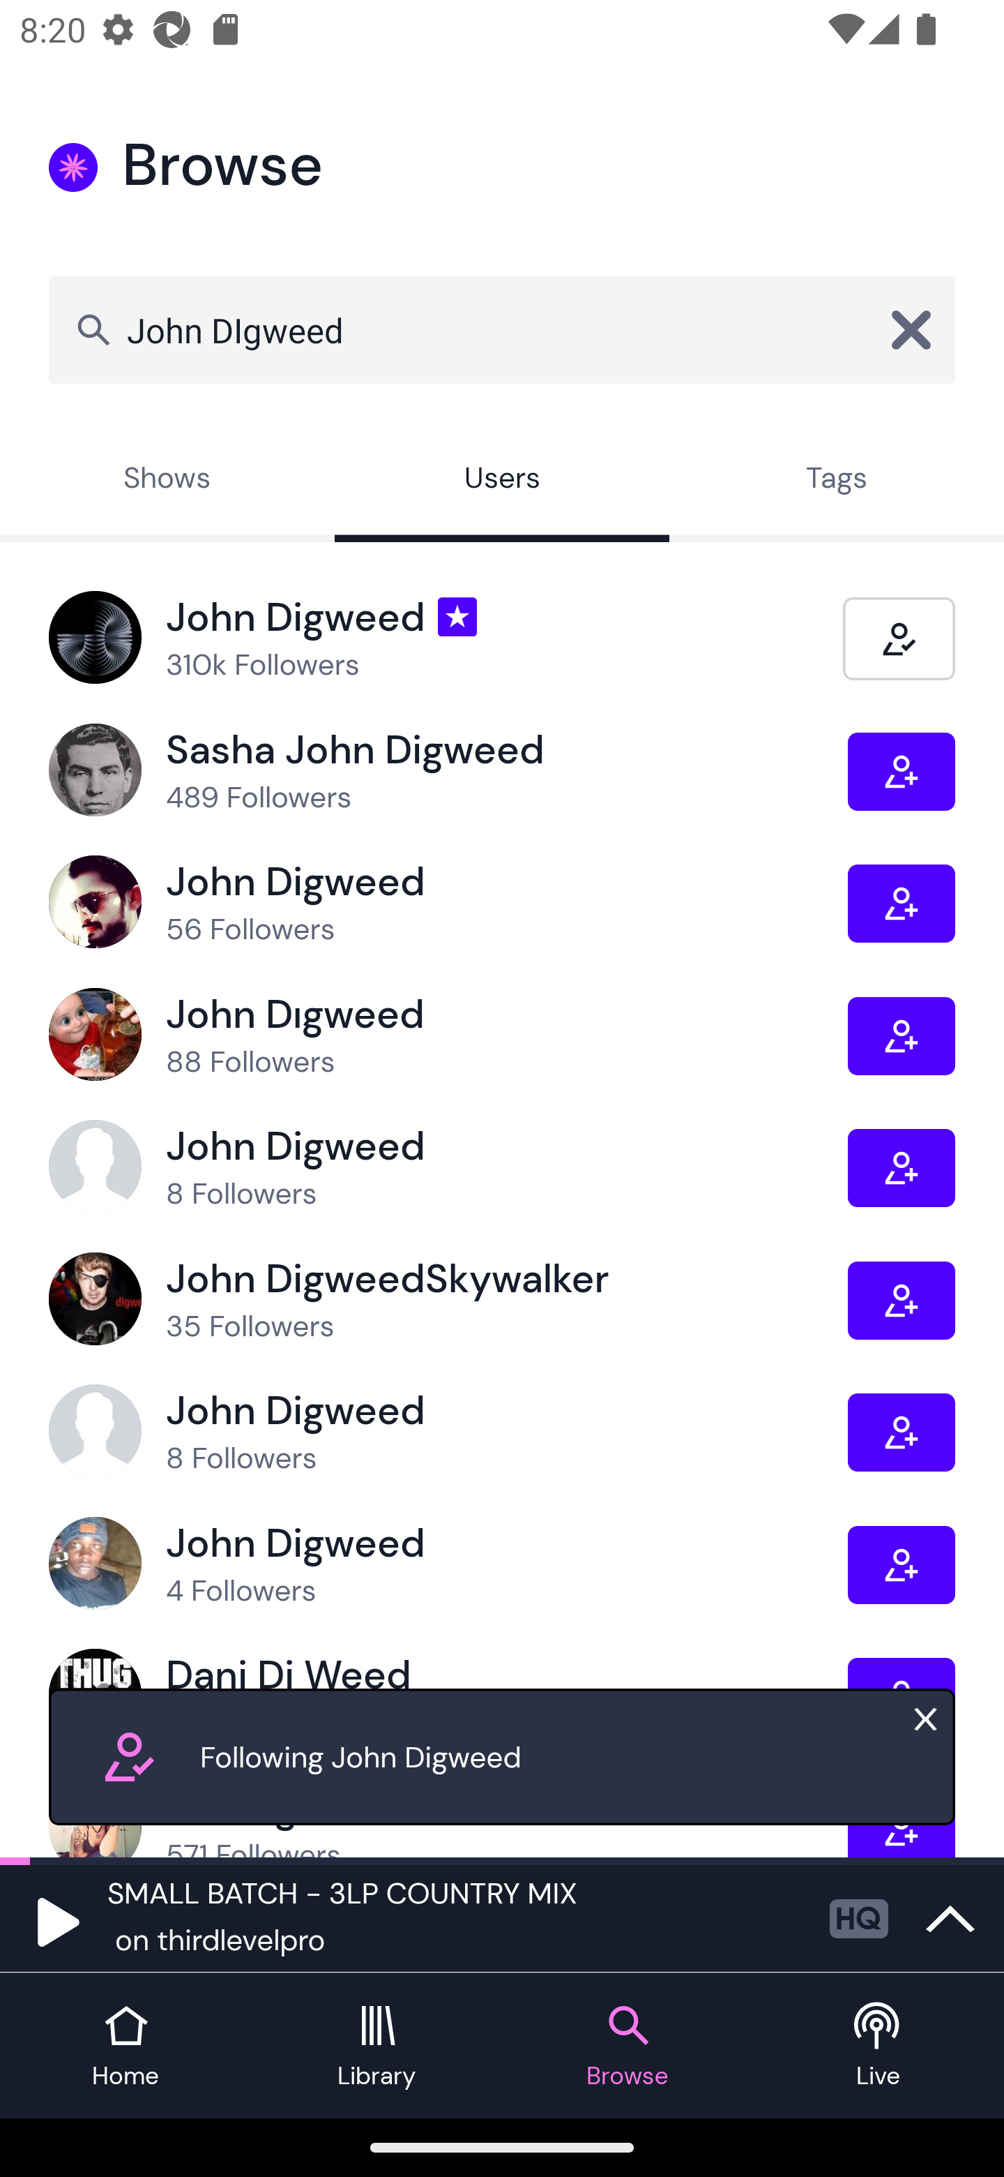 The image size is (1004, 2177). Describe the element at coordinates (376, 2046) in the screenshot. I see `Library tab Library` at that location.